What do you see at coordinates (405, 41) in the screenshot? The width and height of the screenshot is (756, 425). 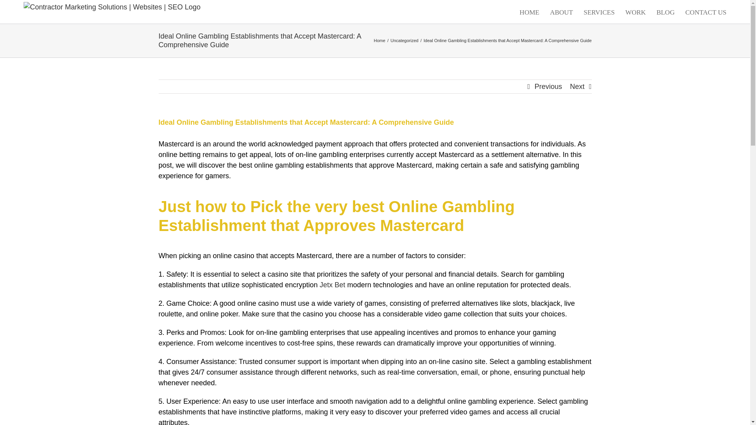 I see `Uncategorized` at bounding box center [405, 41].